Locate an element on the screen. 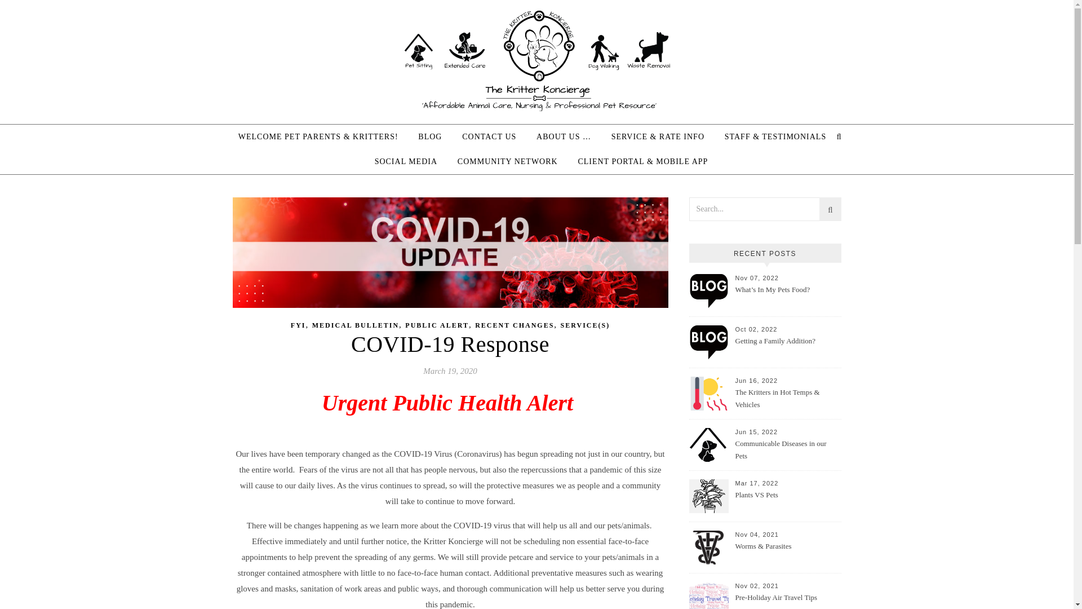 This screenshot has height=609, width=1082. FYI is located at coordinates (299, 325).